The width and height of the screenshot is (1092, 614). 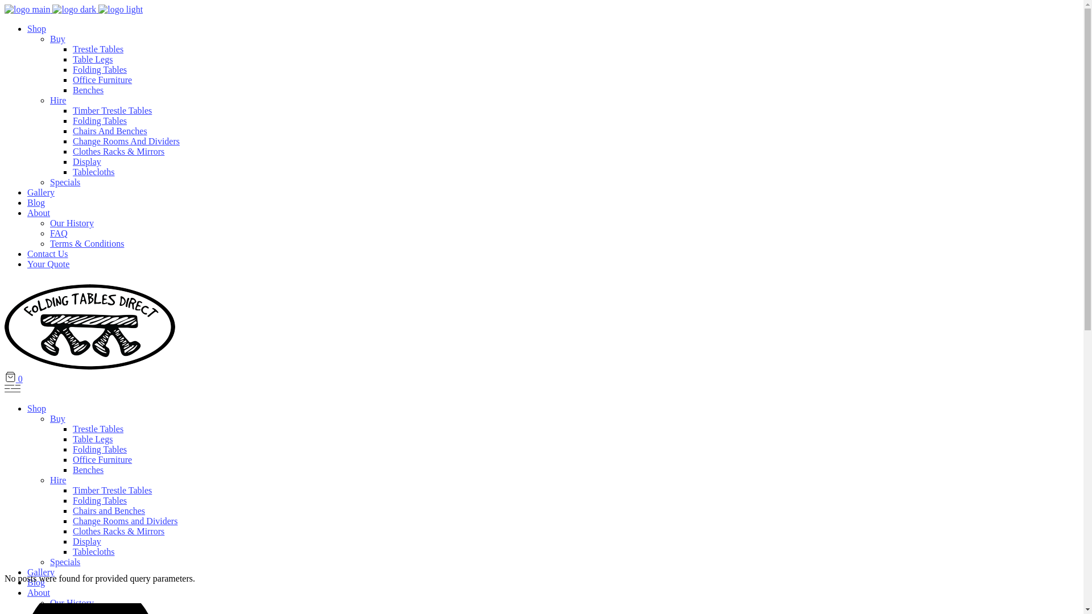 I want to click on Gallery, so click(x=41, y=192).